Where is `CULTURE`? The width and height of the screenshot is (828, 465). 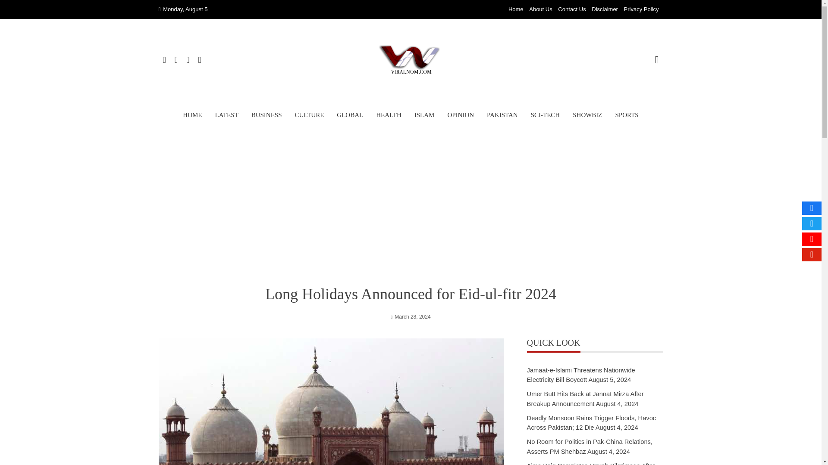
CULTURE is located at coordinates (310, 115).